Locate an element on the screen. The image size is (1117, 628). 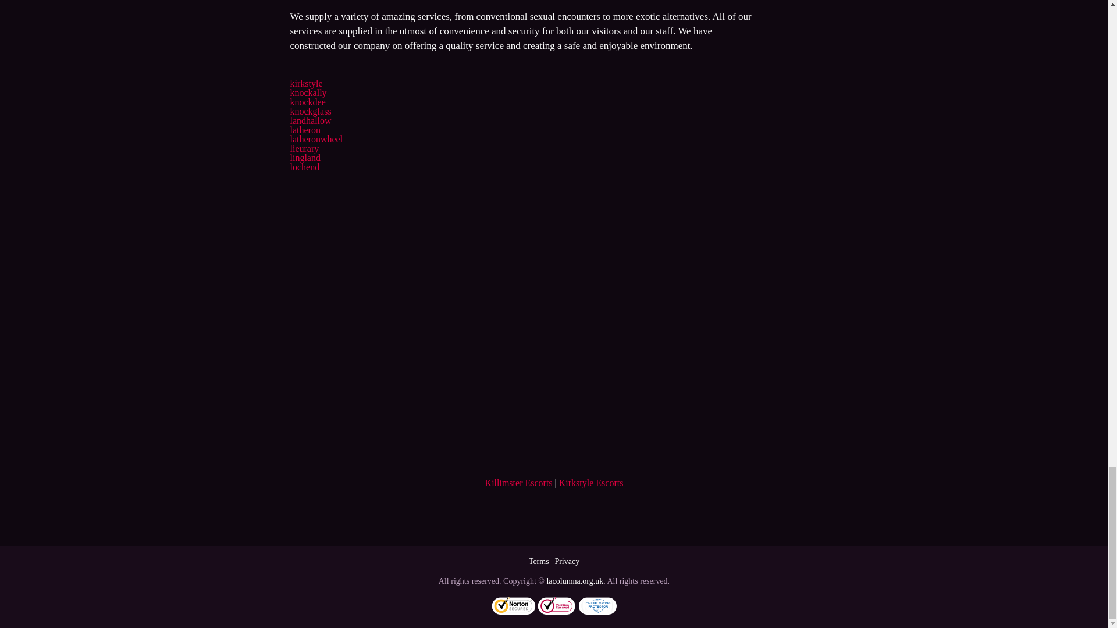
knockally is located at coordinates (307, 93).